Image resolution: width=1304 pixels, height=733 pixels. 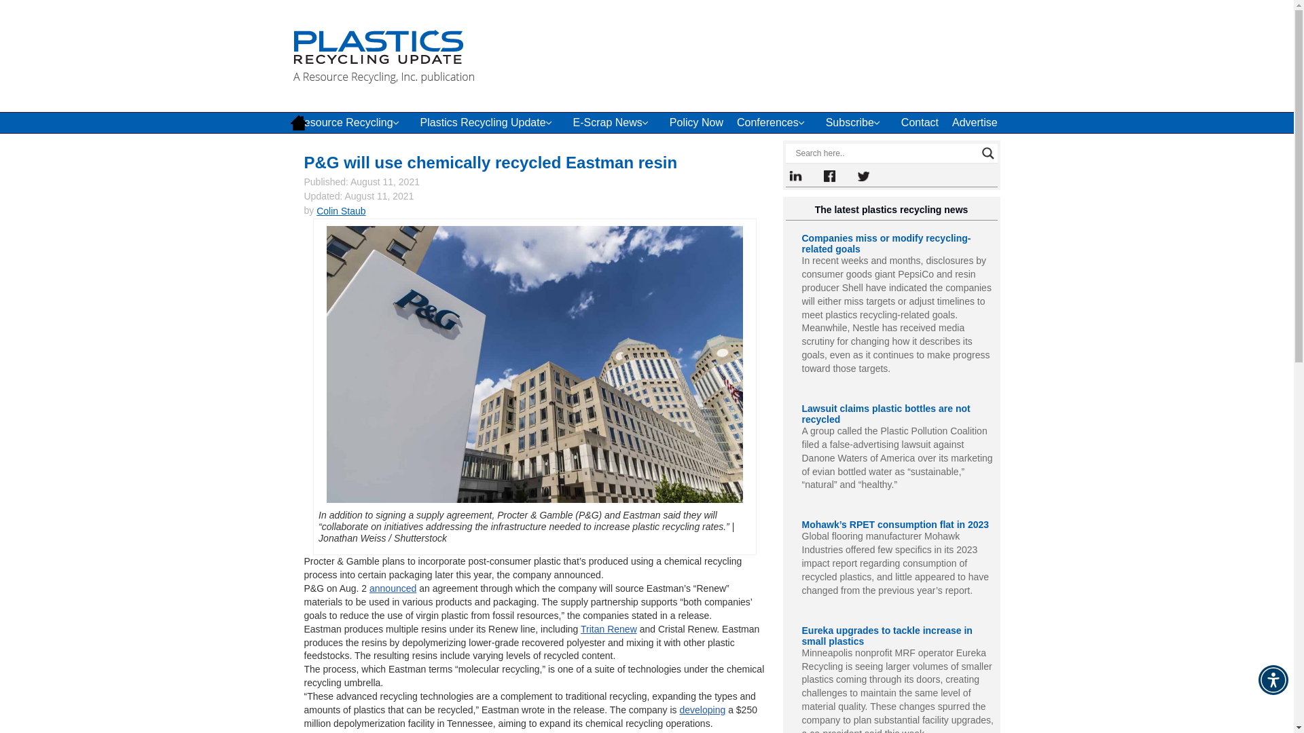 I want to click on Resource Recycling, so click(x=351, y=122).